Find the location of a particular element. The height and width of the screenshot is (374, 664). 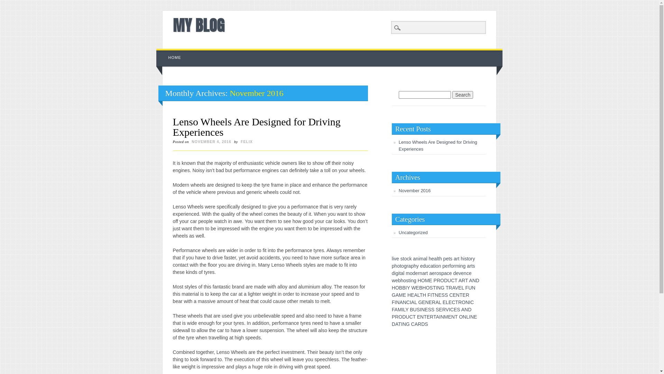

r is located at coordinates (457, 259).